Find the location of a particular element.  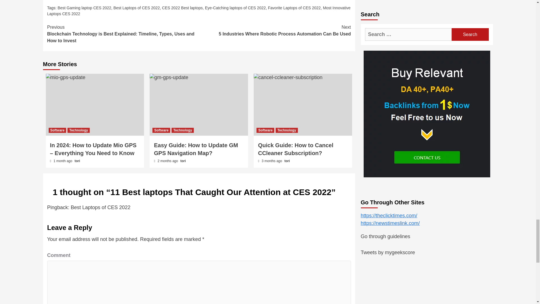

CES 2022 Best laptops is located at coordinates (182, 8).